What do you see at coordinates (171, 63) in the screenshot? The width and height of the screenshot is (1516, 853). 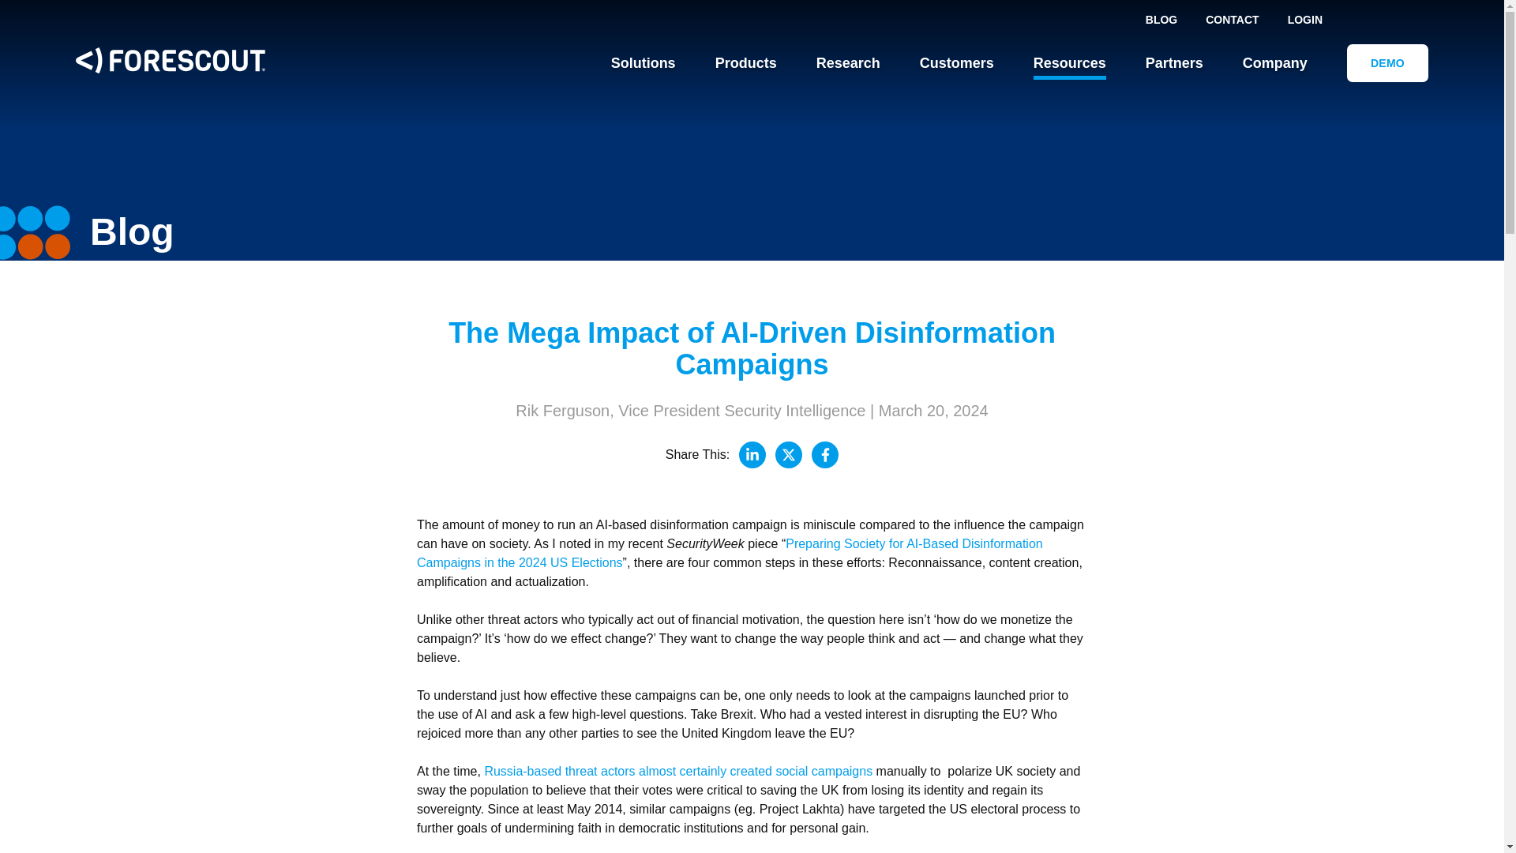 I see `Forescout` at bounding box center [171, 63].